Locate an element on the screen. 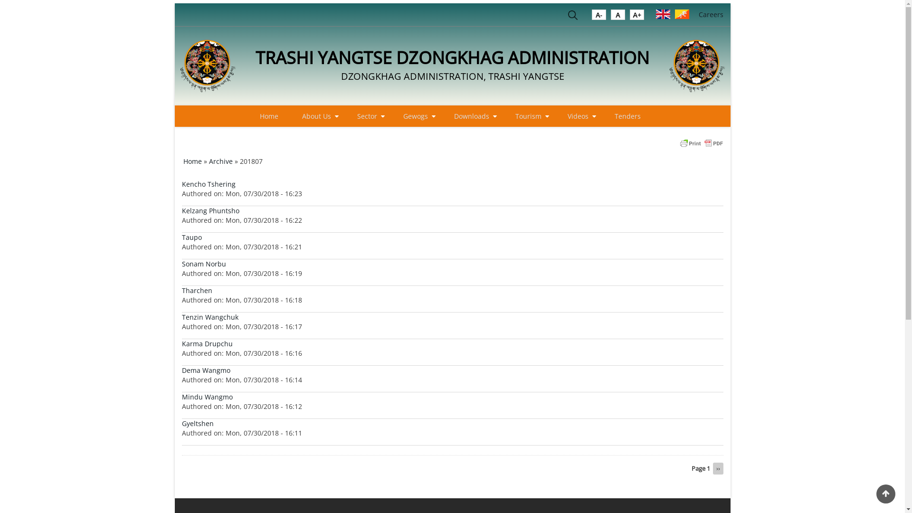 This screenshot has width=912, height=513. A is located at coordinates (599, 17).